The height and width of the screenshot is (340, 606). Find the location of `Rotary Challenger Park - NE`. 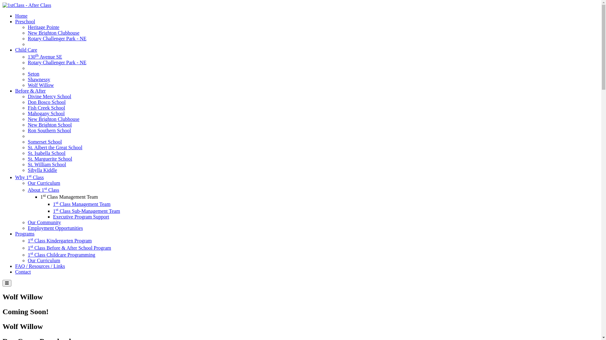

Rotary Challenger Park - NE is located at coordinates (57, 38).